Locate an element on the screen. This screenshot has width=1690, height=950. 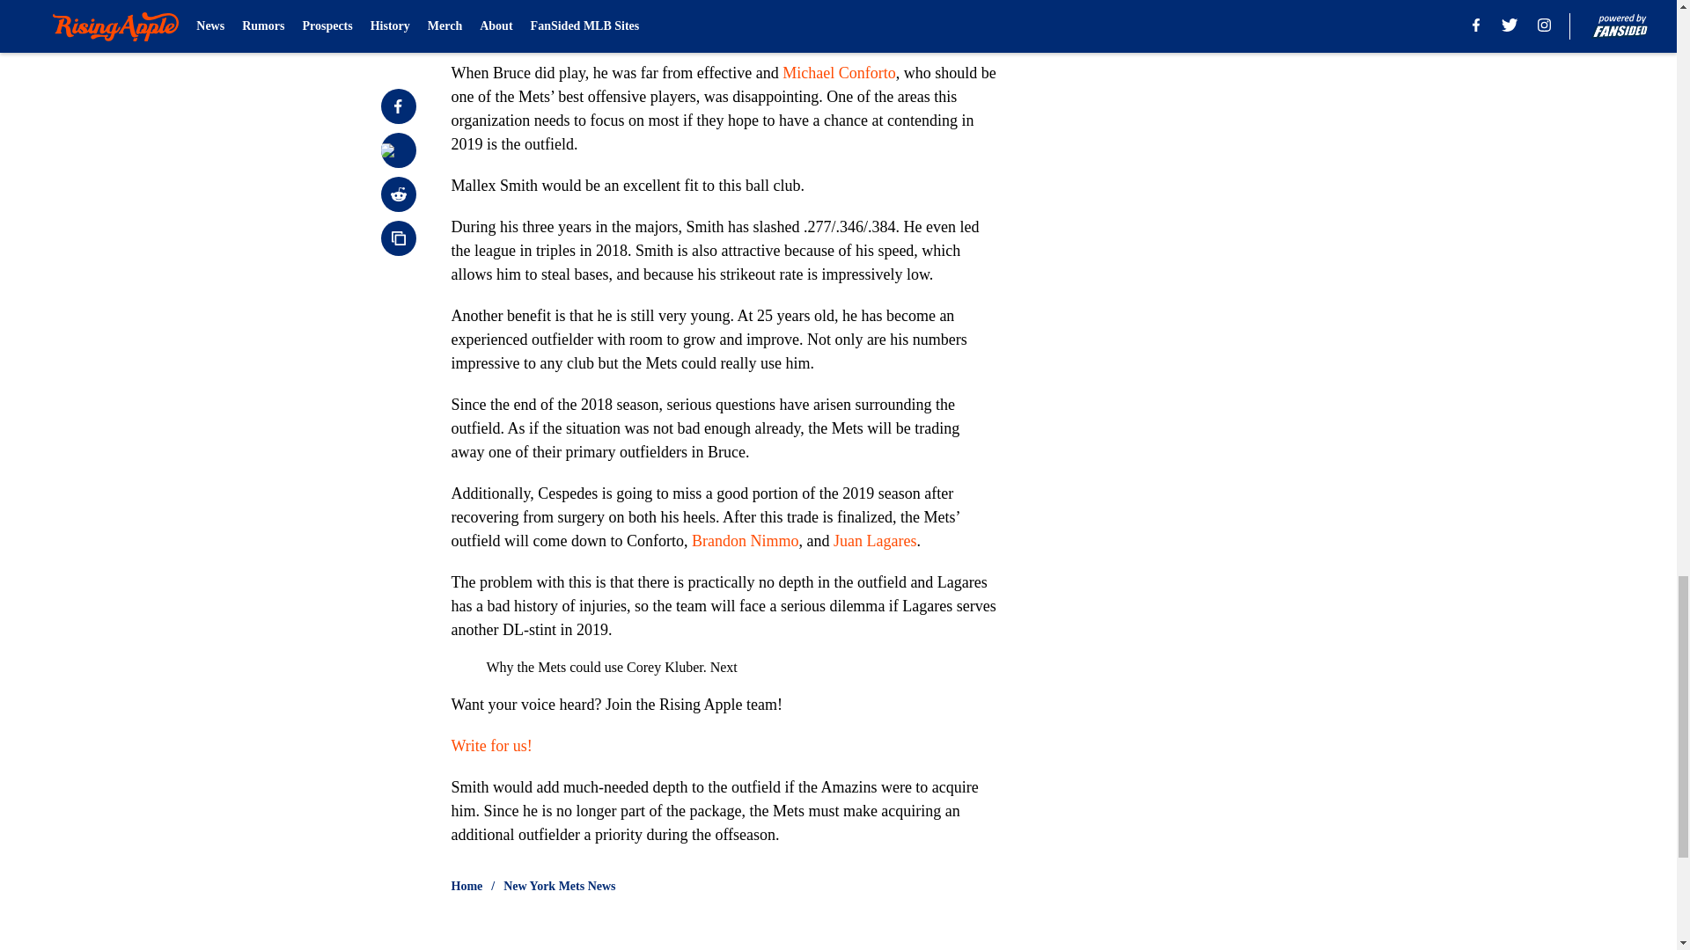
Brandon Nimmo is located at coordinates (745, 540).